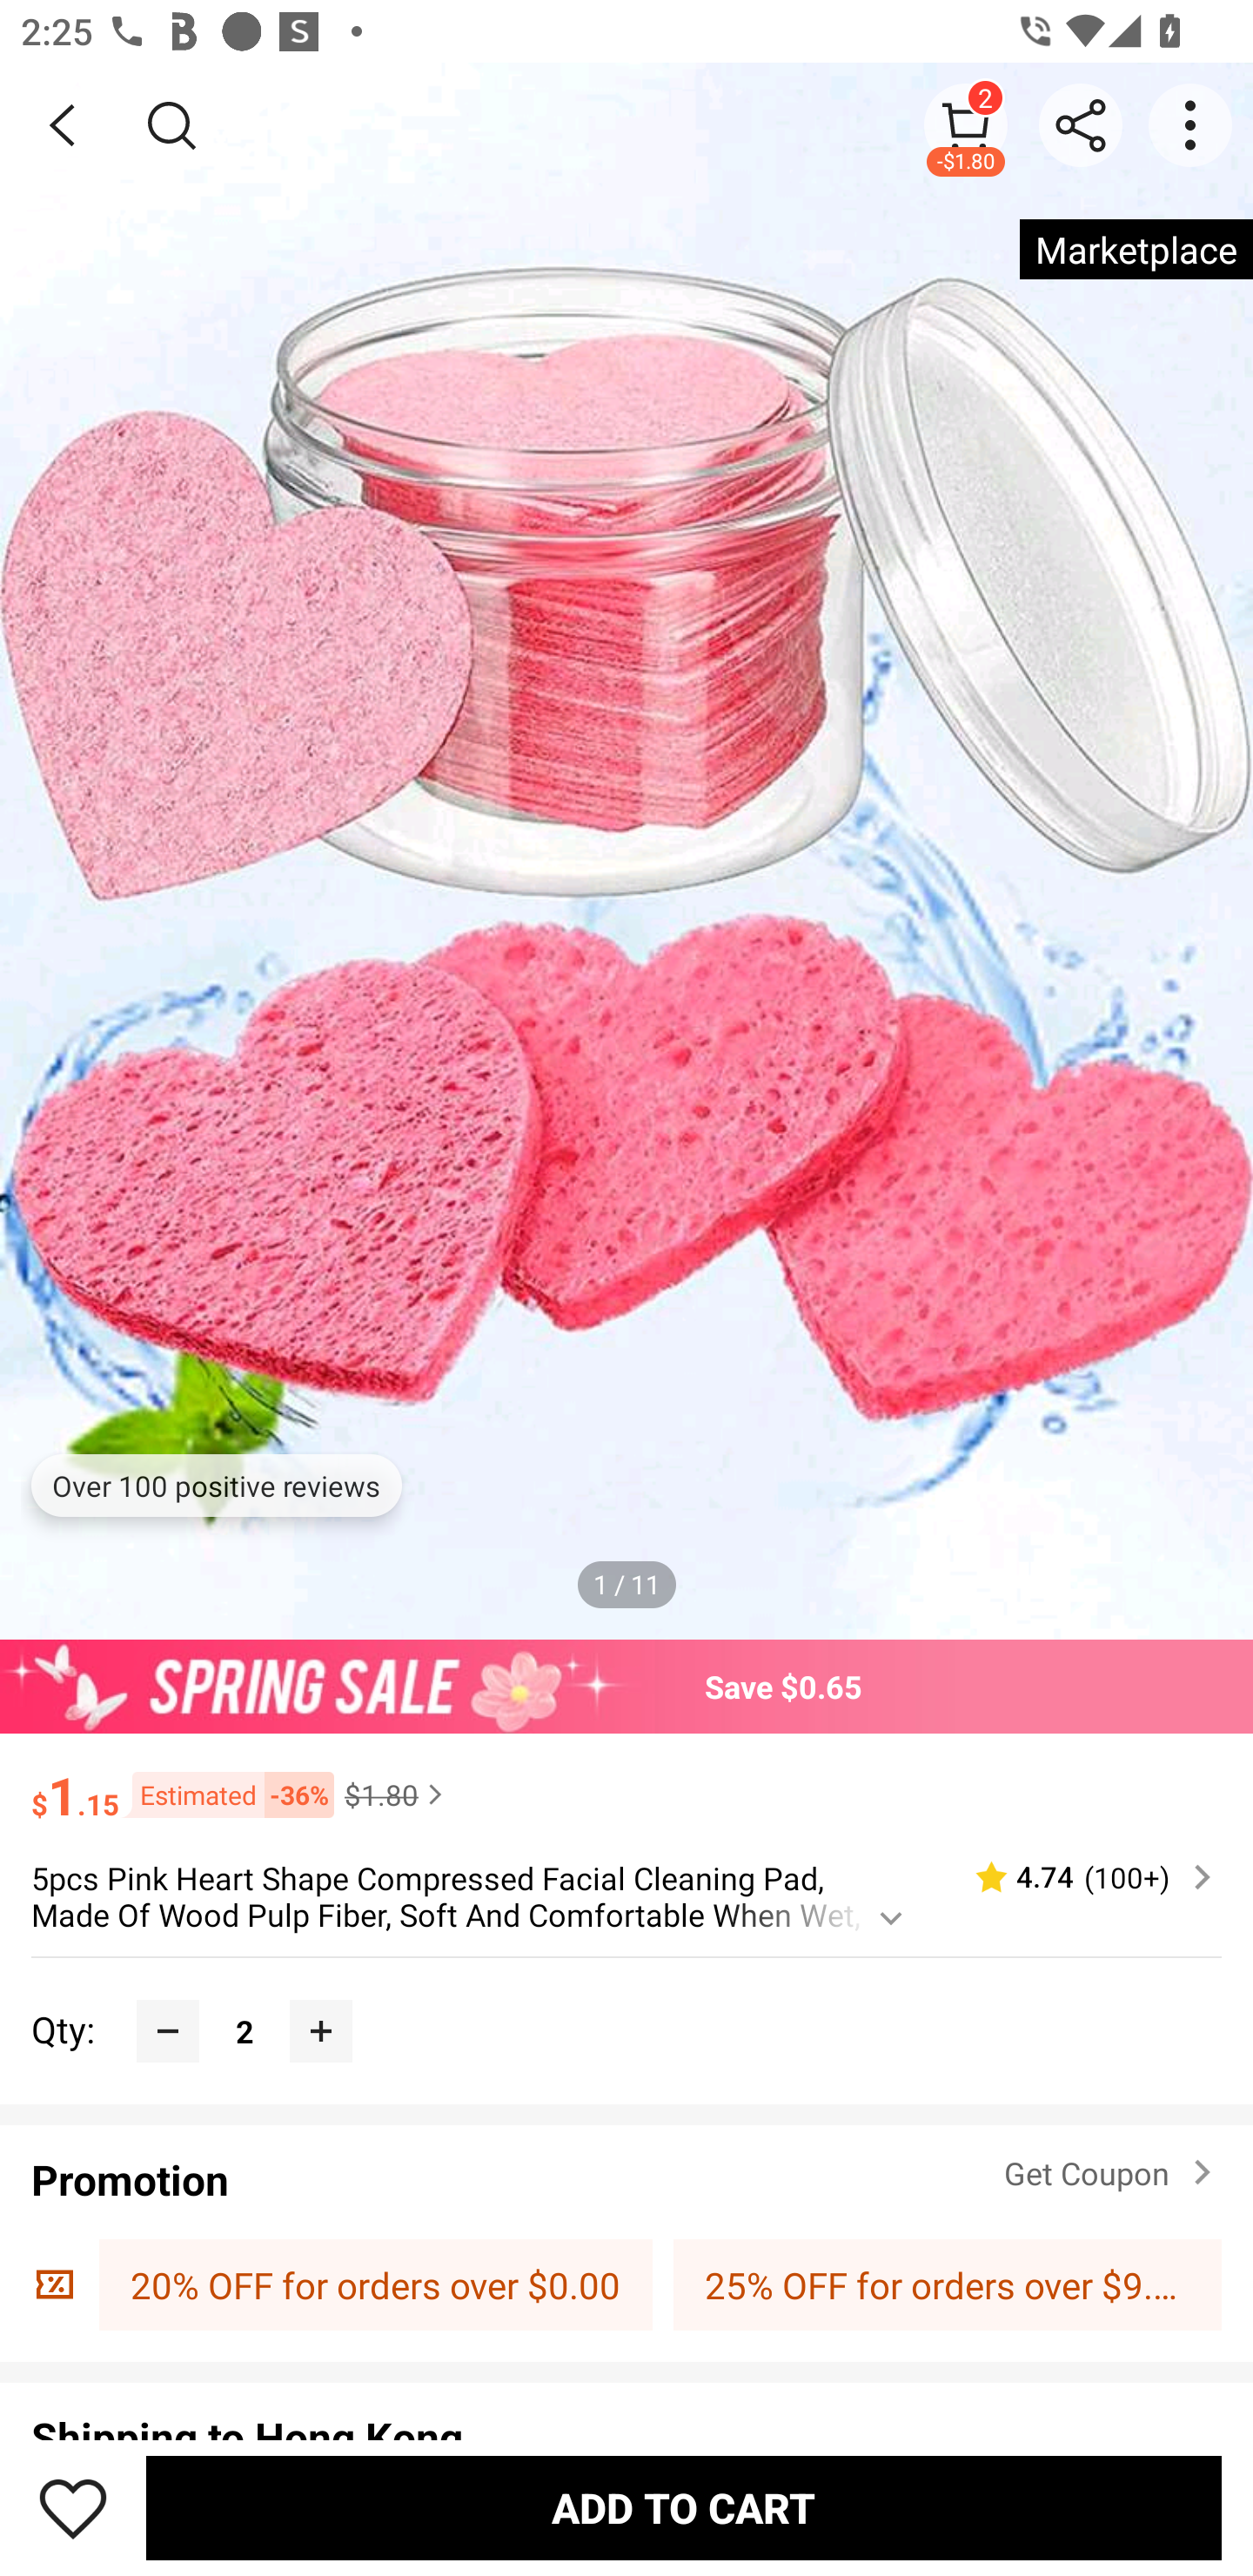 The image size is (1253, 2576). What do you see at coordinates (63, 125) in the screenshot?
I see `BACK` at bounding box center [63, 125].